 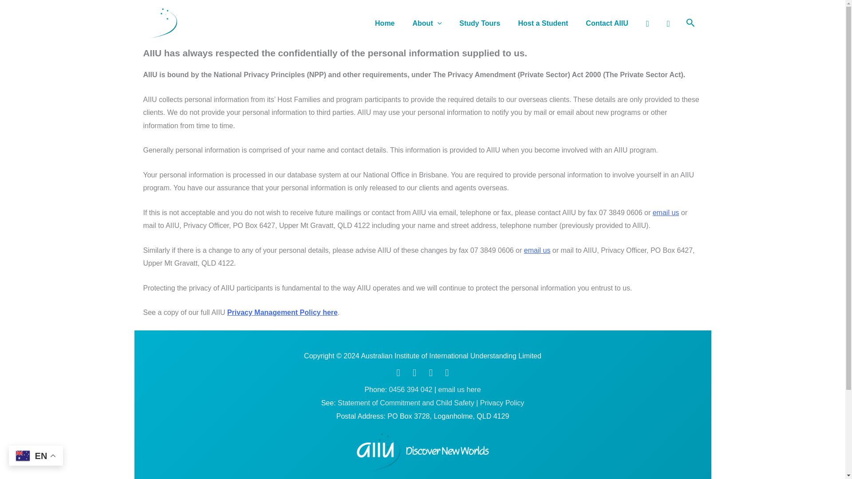 What do you see at coordinates (542, 23) in the screenshot?
I see `Host a Student` at bounding box center [542, 23].